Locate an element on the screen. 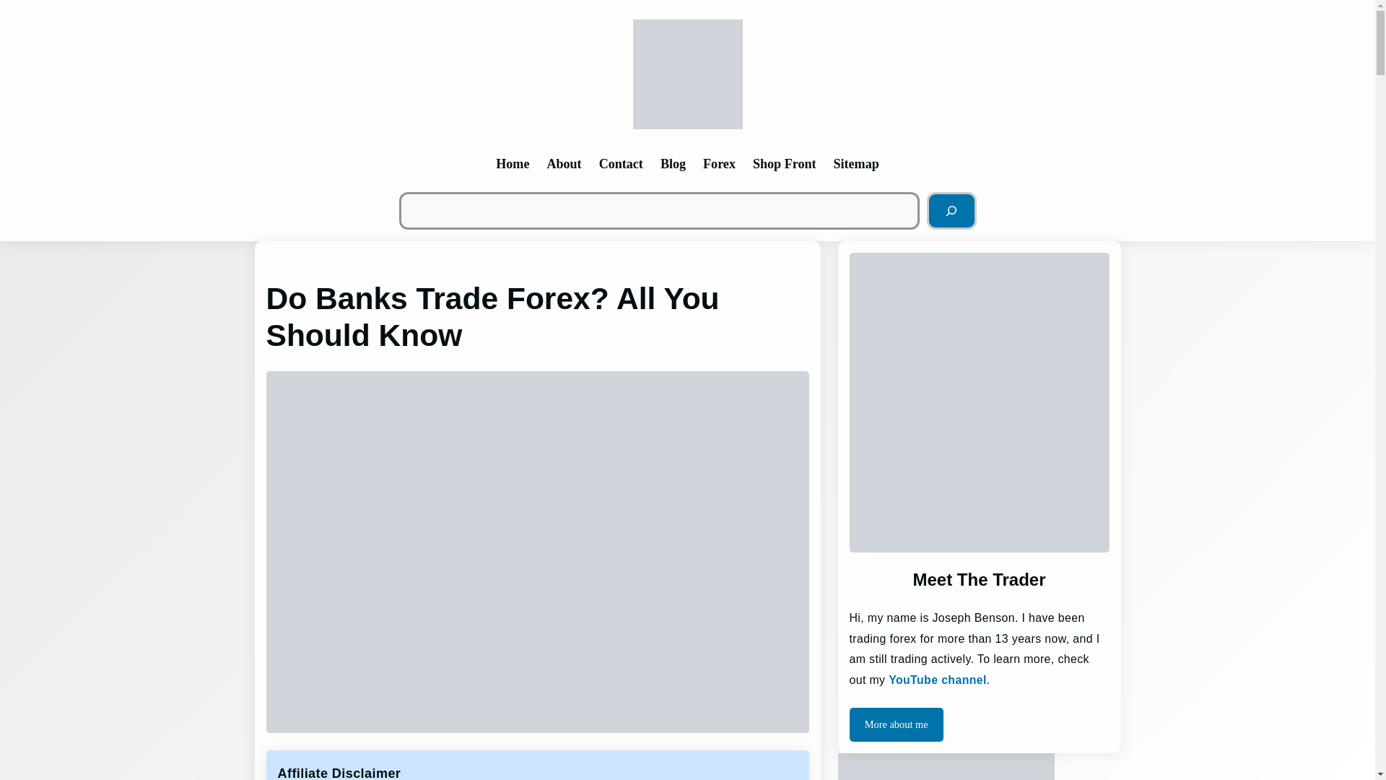 This screenshot has height=780, width=1386. Contact is located at coordinates (621, 163).